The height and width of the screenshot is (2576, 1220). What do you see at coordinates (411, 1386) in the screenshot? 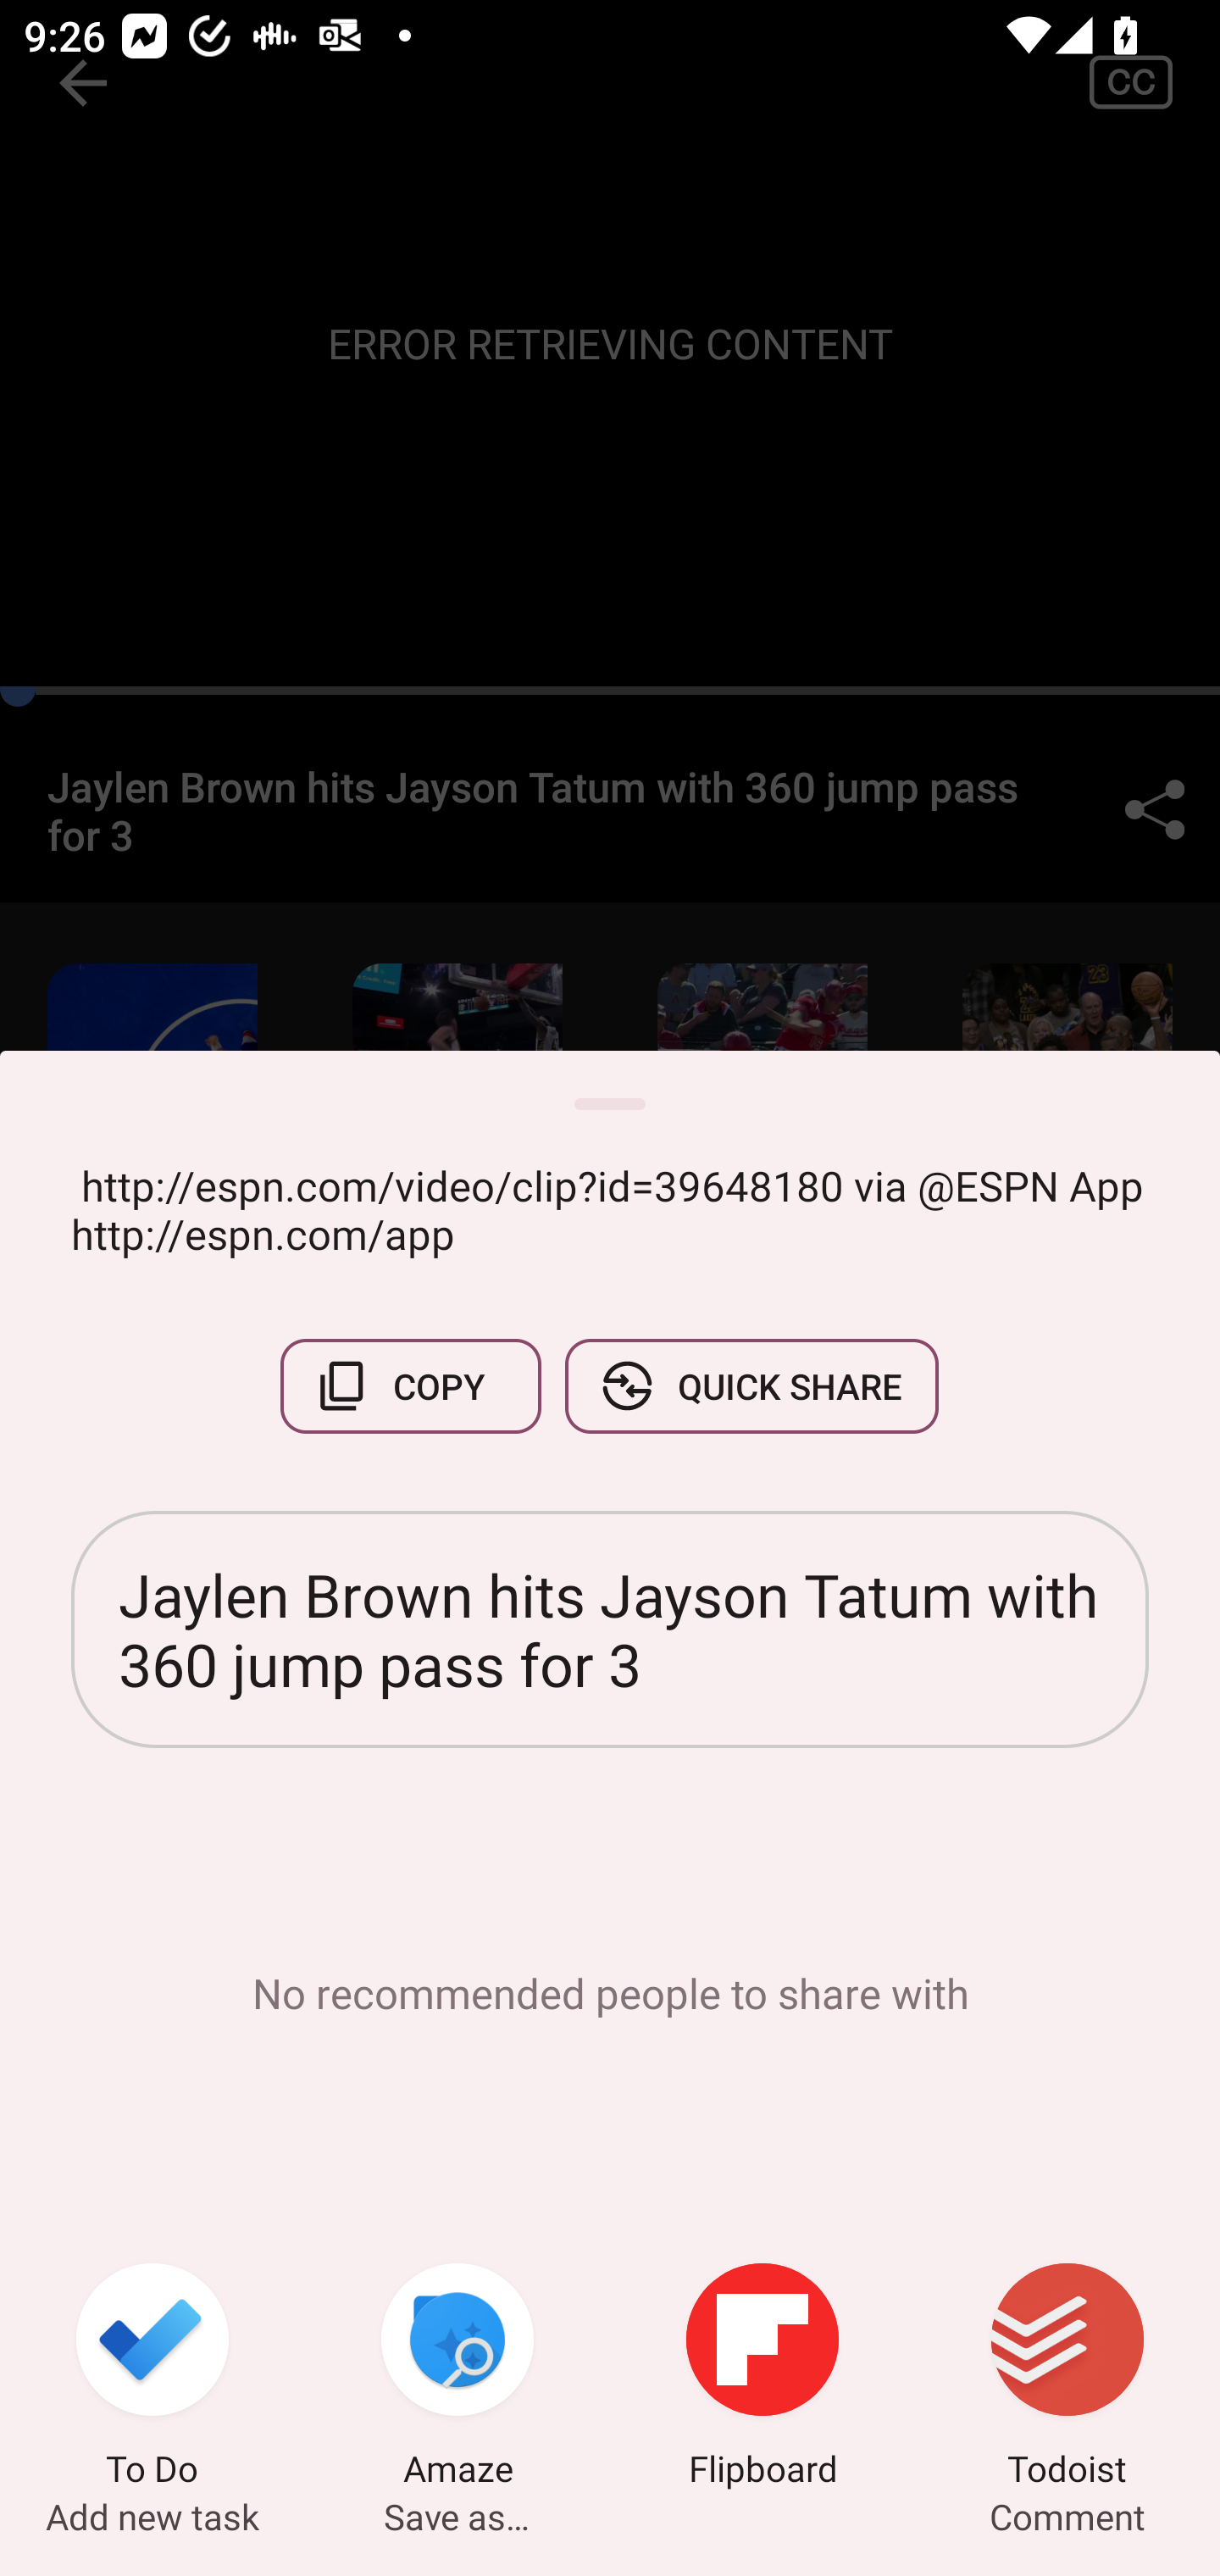
I see `COPY` at bounding box center [411, 1386].